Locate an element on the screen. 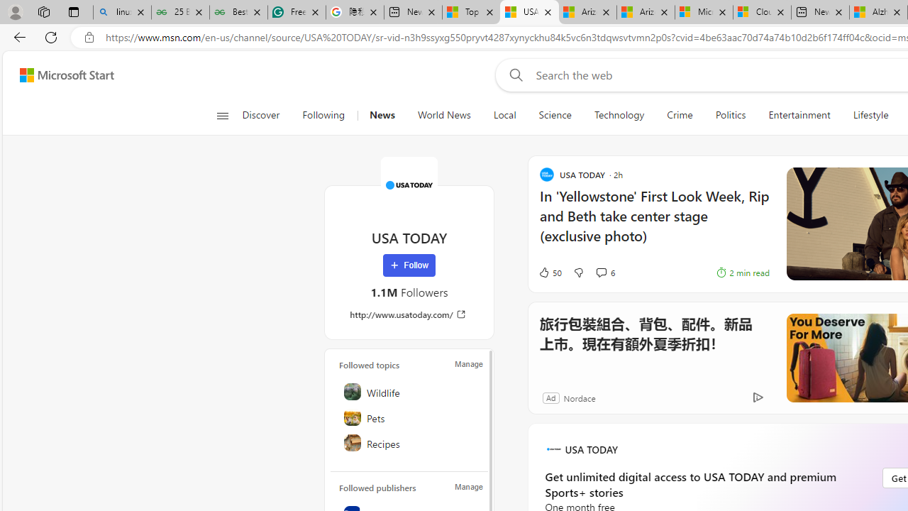  Wildlife is located at coordinates (410, 392).